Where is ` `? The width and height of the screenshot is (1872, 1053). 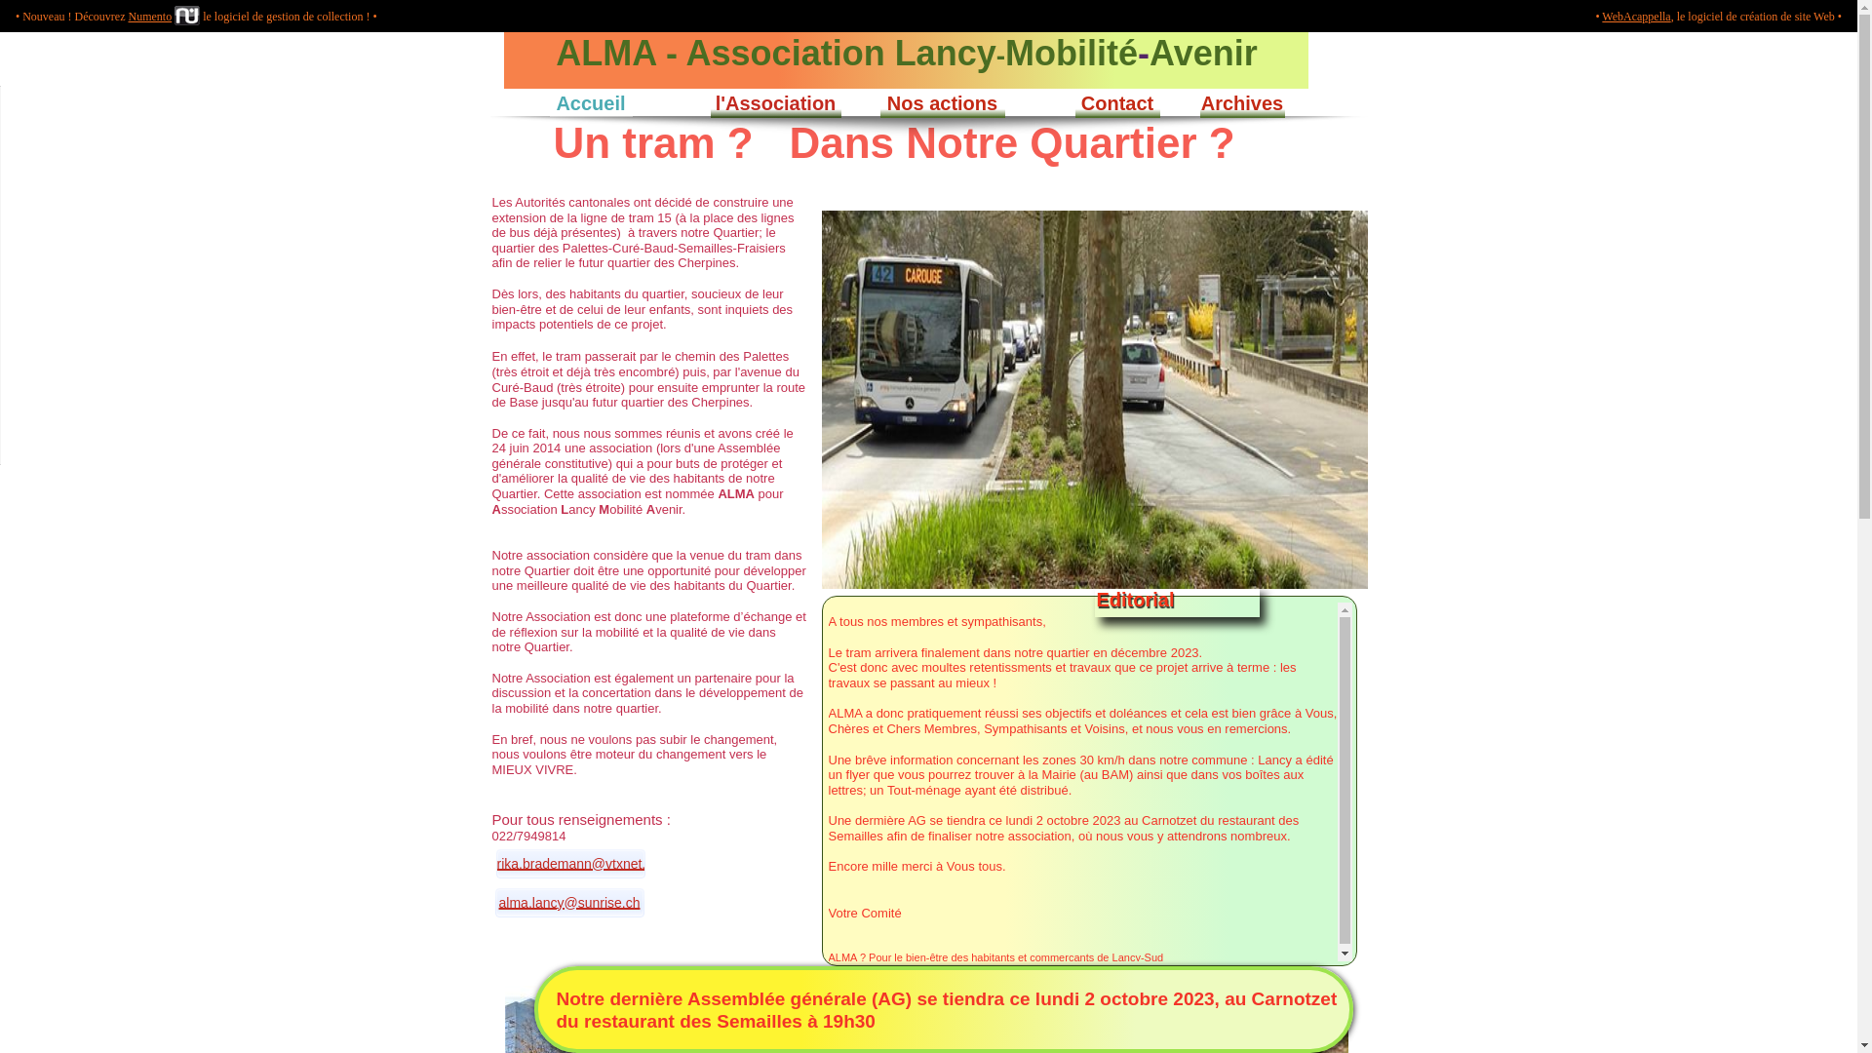   is located at coordinates (491, 39).